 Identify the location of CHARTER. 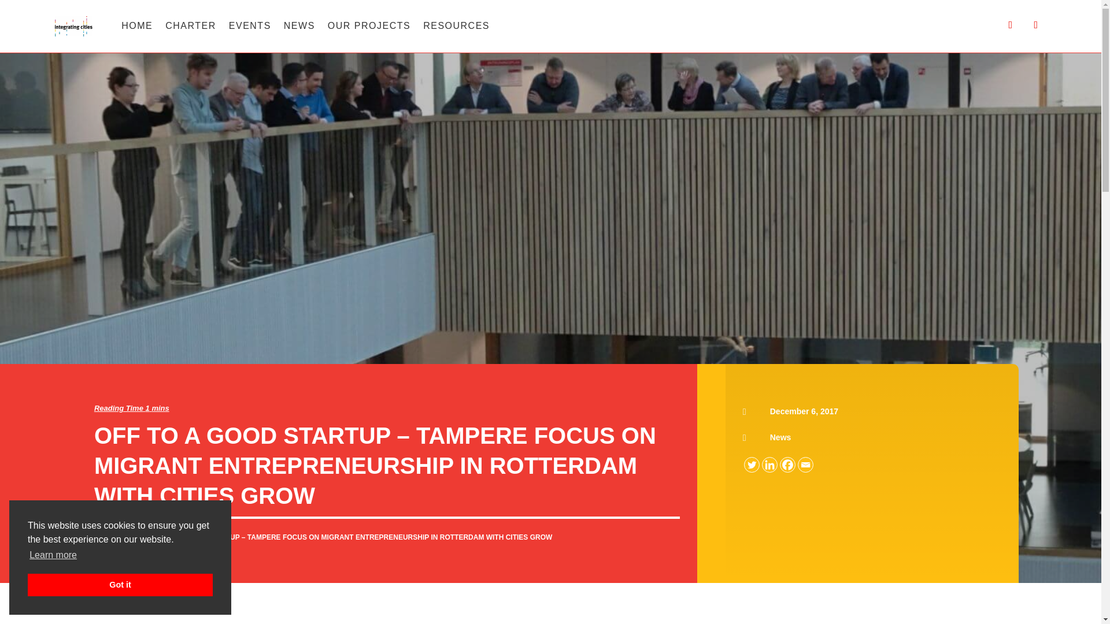
(191, 19).